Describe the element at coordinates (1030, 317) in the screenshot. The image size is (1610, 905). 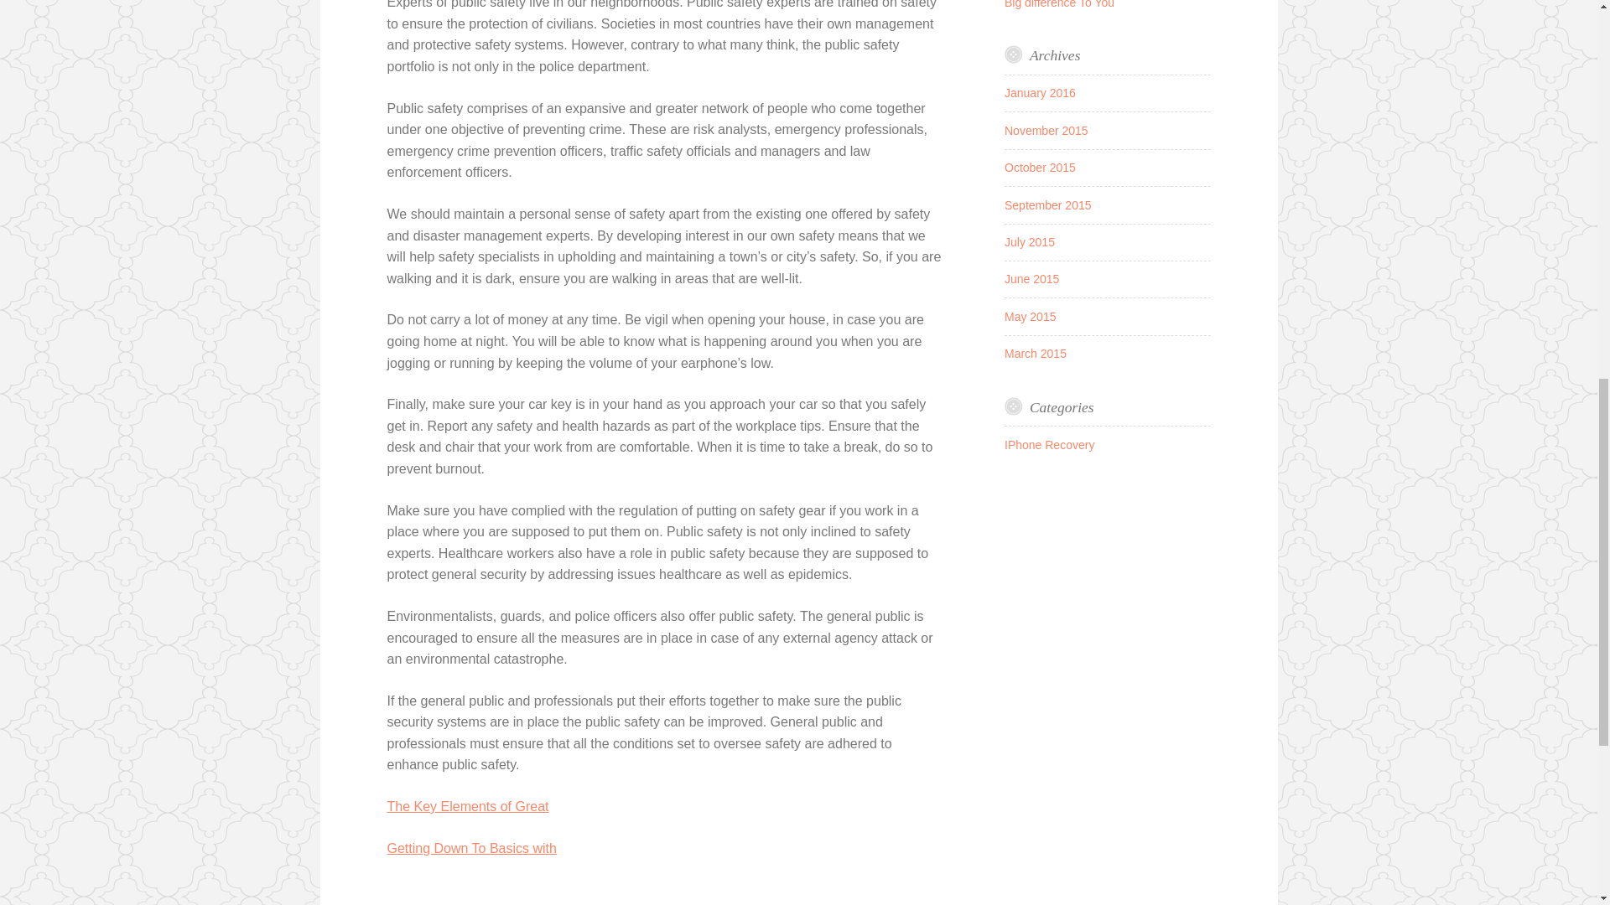
I see `May 2015` at that location.